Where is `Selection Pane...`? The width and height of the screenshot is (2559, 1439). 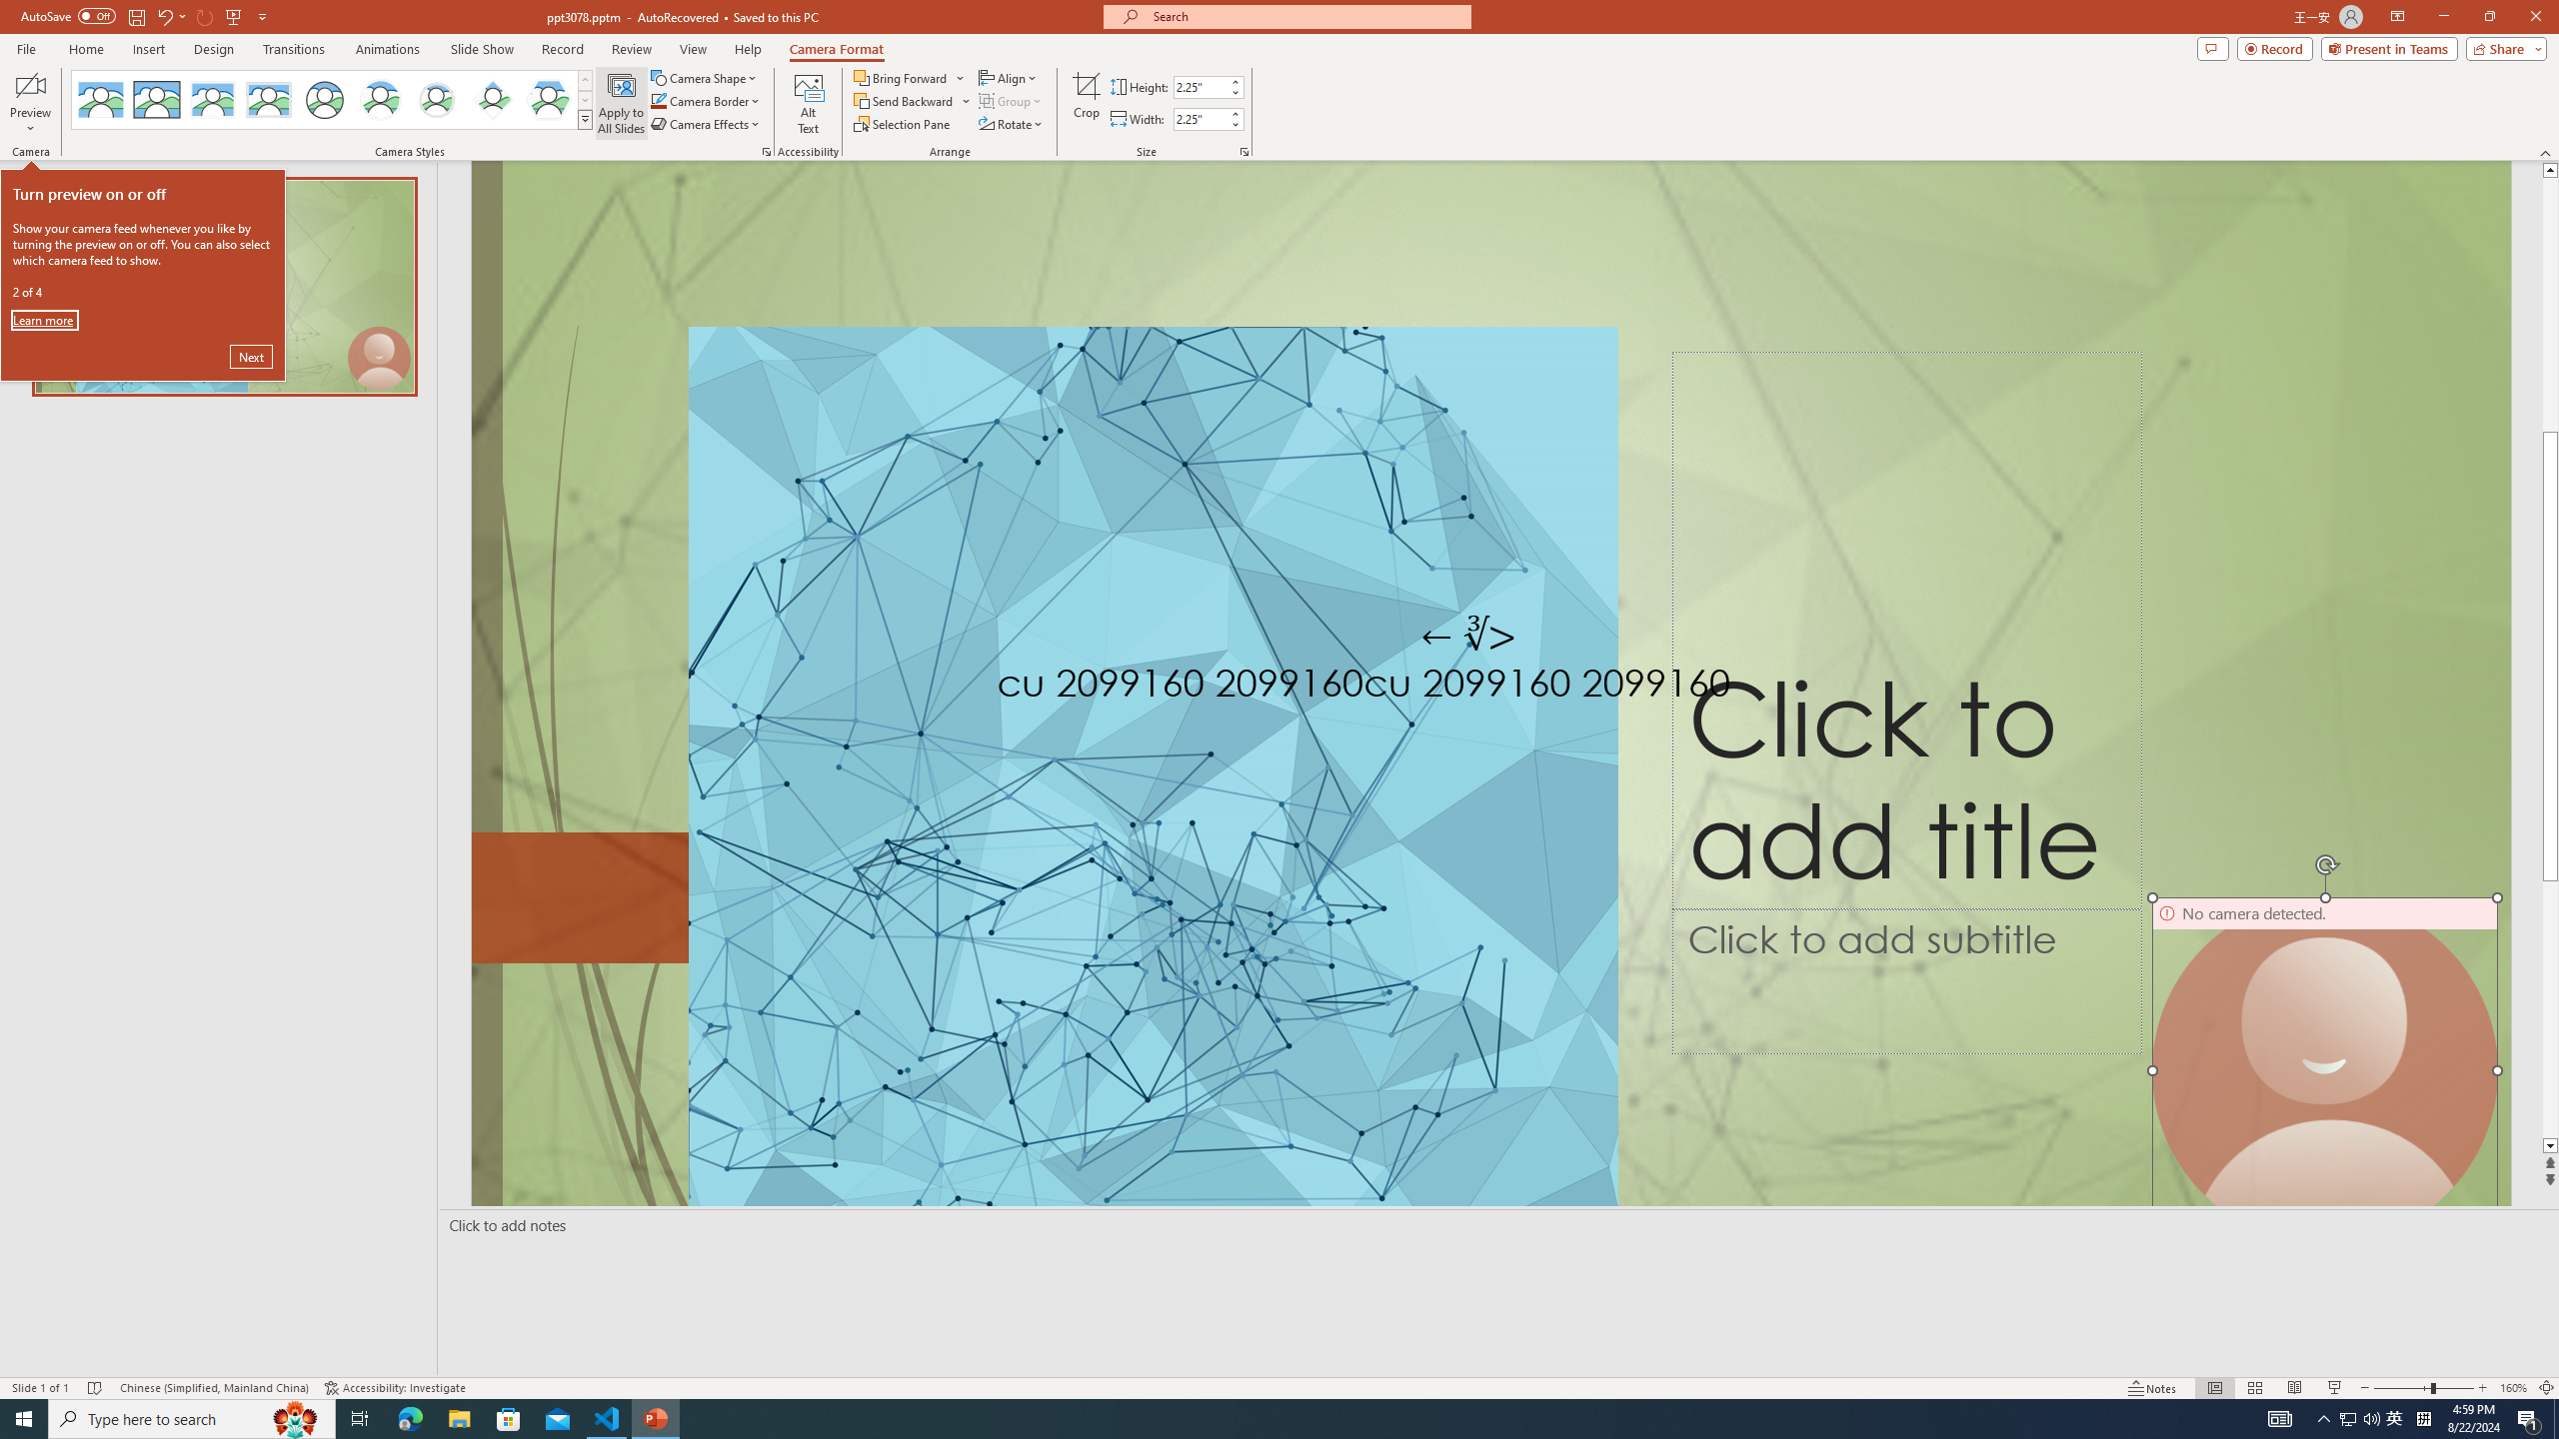
Selection Pane... is located at coordinates (903, 124).